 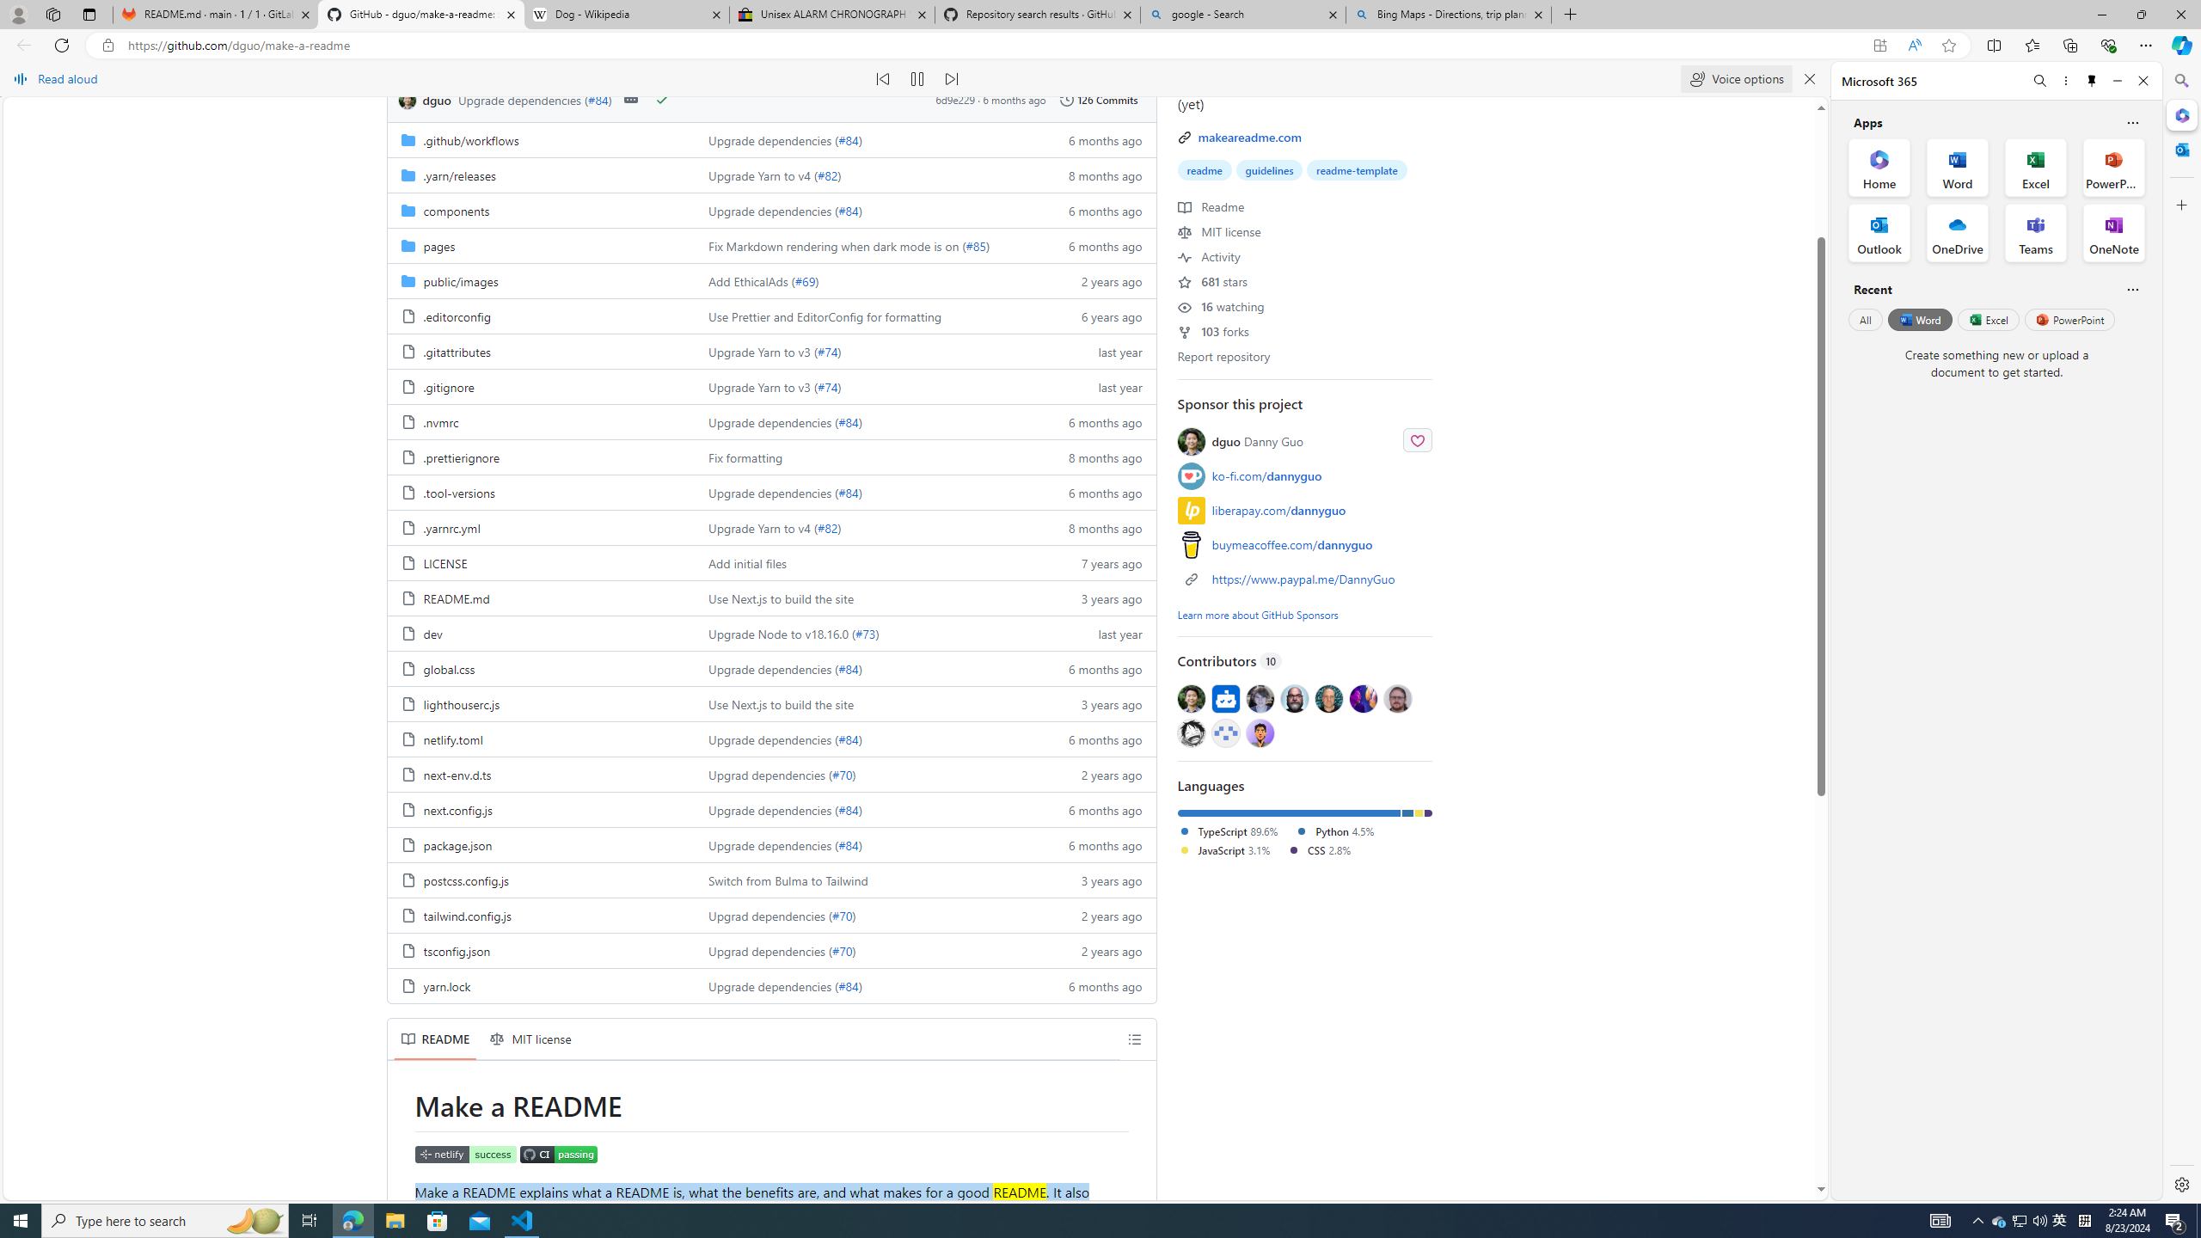 What do you see at coordinates (1211, 206) in the screenshot?
I see ` Readme` at bounding box center [1211, 206].